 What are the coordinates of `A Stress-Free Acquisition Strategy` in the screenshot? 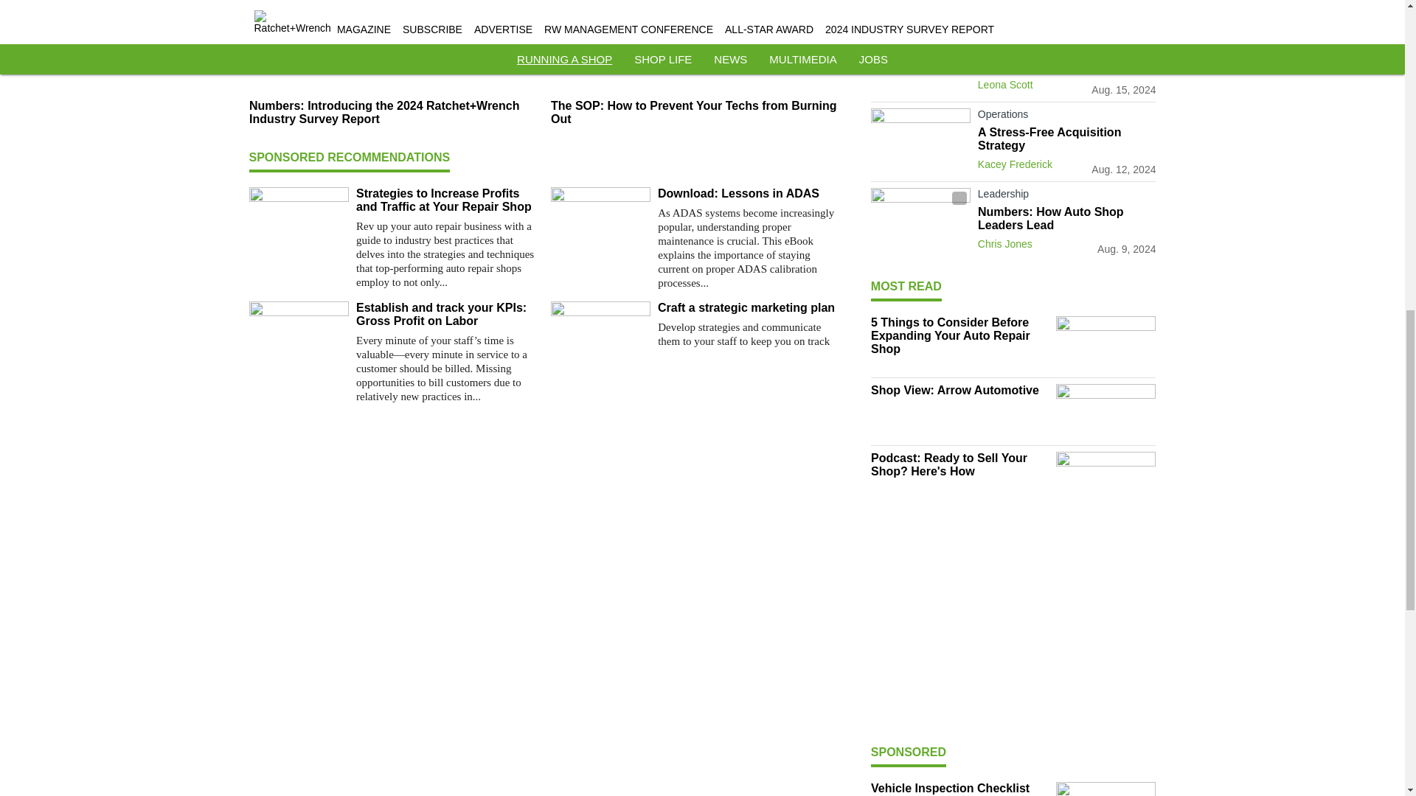 It's located at (1067, 139).